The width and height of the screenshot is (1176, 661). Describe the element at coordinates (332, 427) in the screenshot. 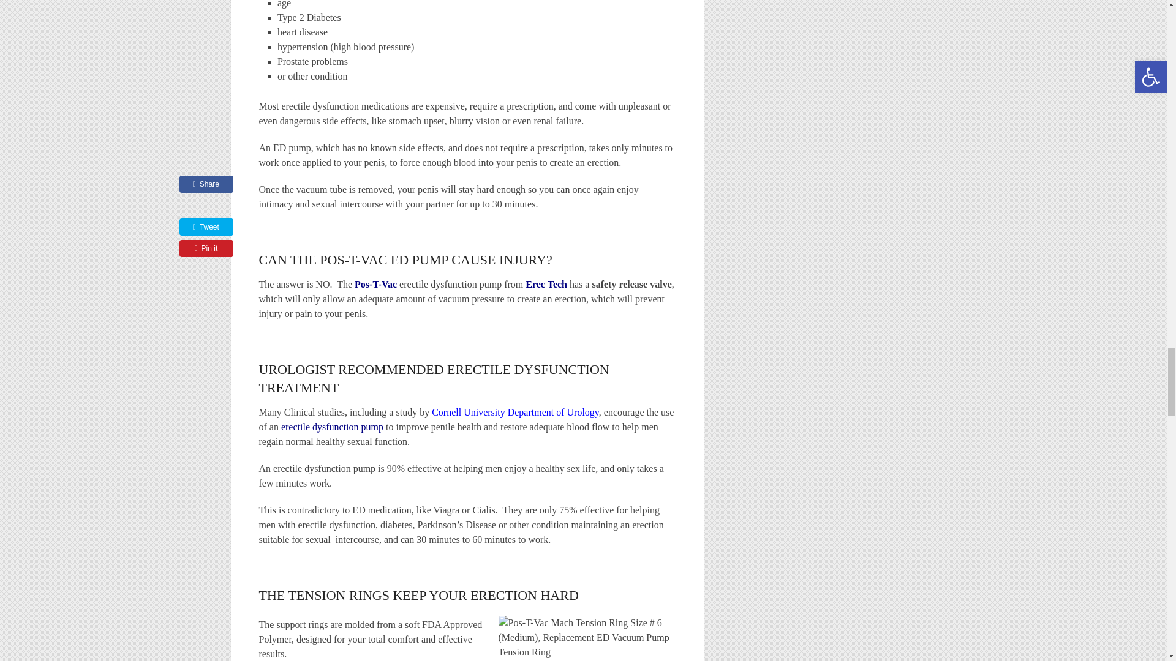

I see `erectile dysfunction pump` at that location.